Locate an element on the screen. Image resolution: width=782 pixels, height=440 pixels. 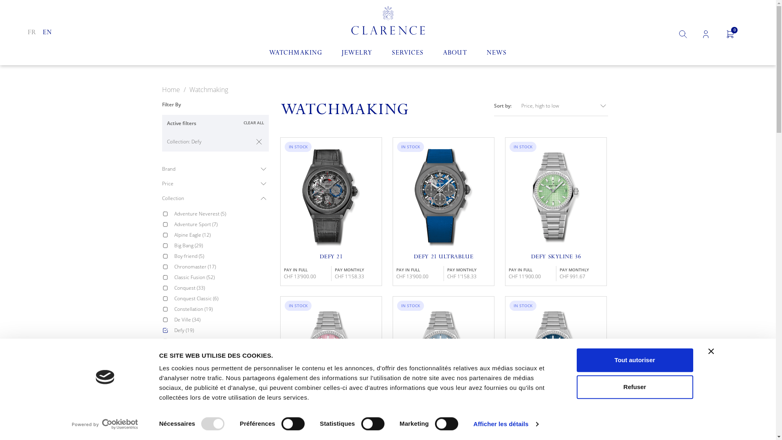
JEWELRY is located at coordinates (357, 54).